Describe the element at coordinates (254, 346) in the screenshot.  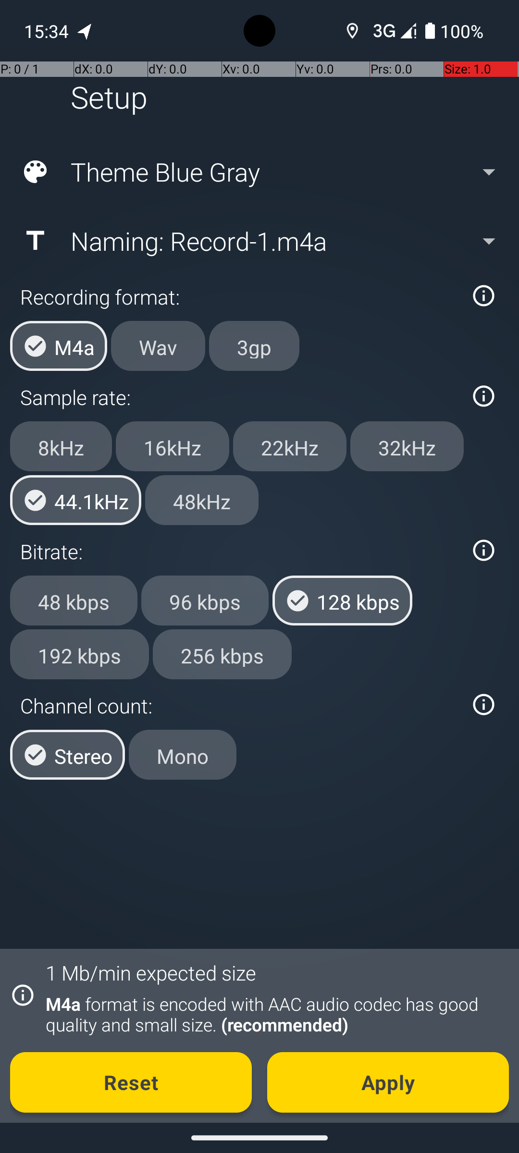
I see `3gp` at that location.